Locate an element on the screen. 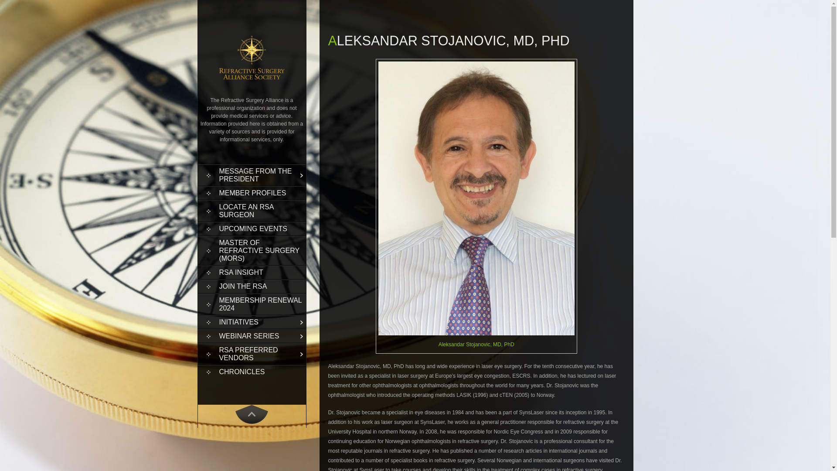 This screenshot has width=837, height=471. WEBINAR SERIES is located at coordinates (252, 336).